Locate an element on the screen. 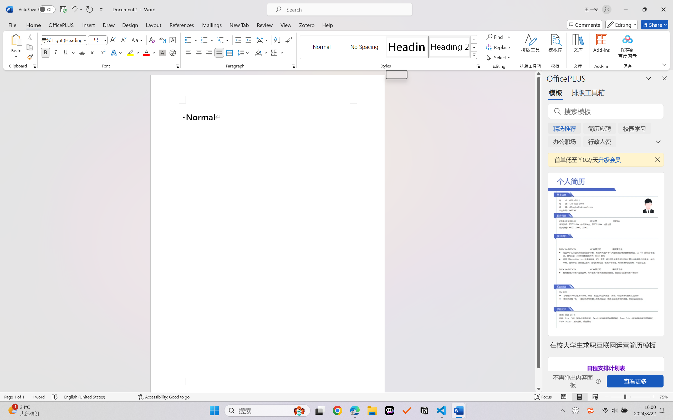  Heading 1 is located at coordinates (396, 75).